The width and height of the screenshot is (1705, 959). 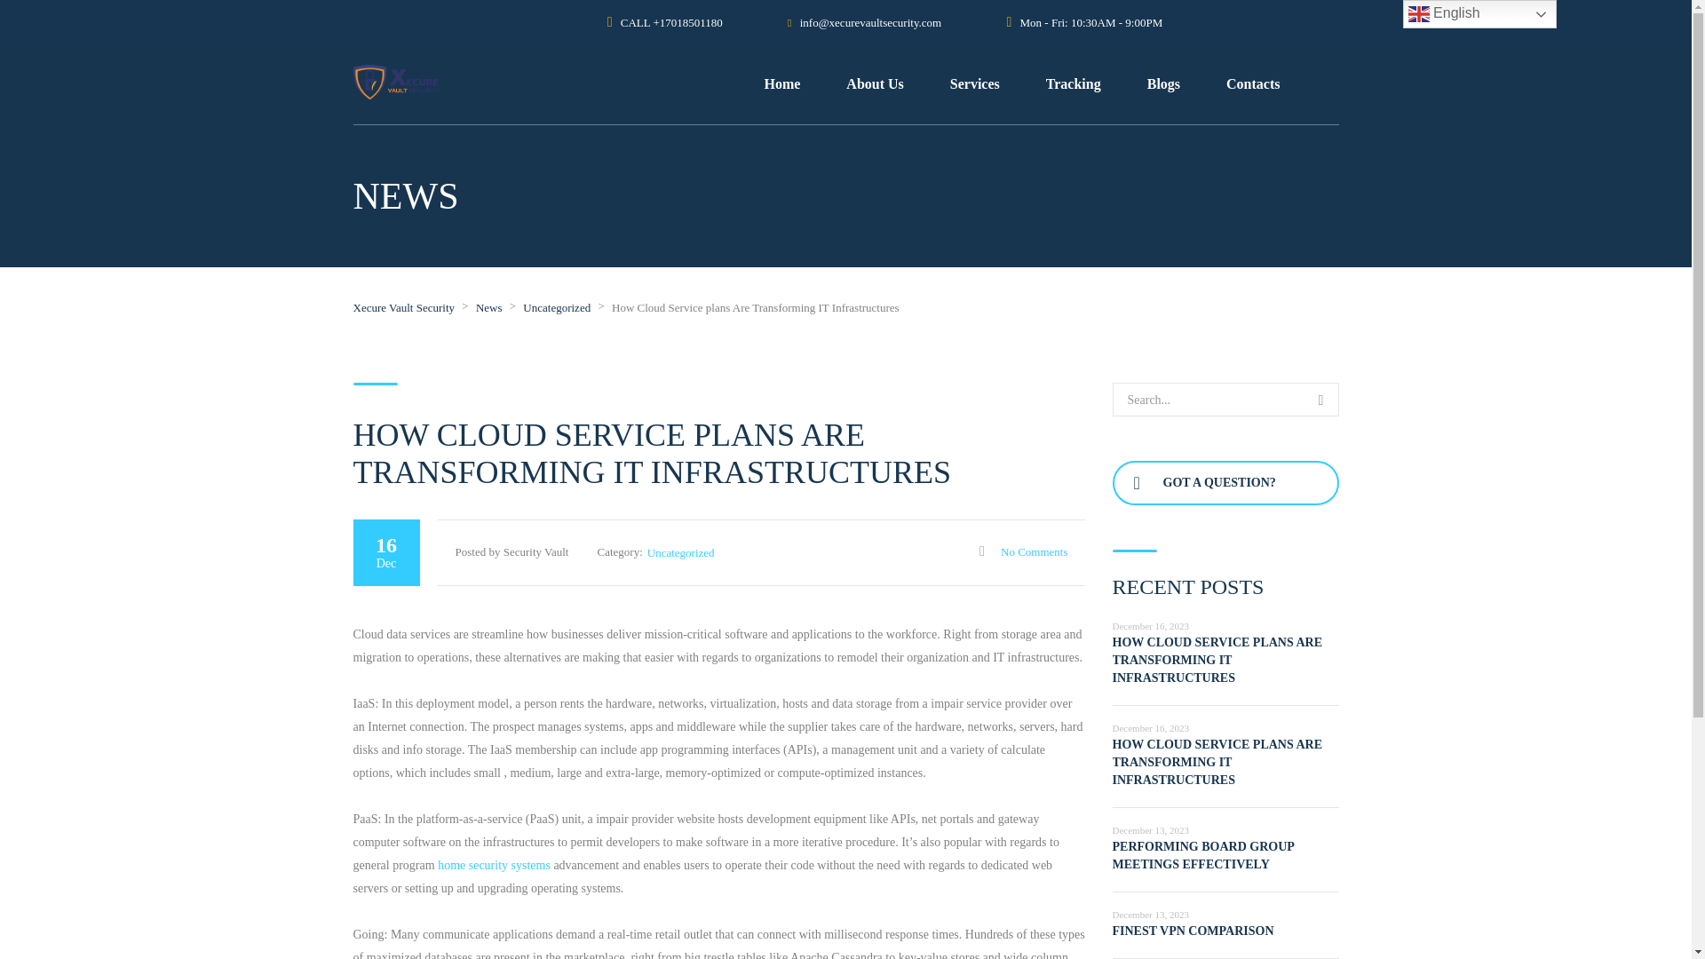 What do you see at coordinates (403, 307) in the screenshot?
I see `Xecure Vault Security` at bounding box center [403, 307].